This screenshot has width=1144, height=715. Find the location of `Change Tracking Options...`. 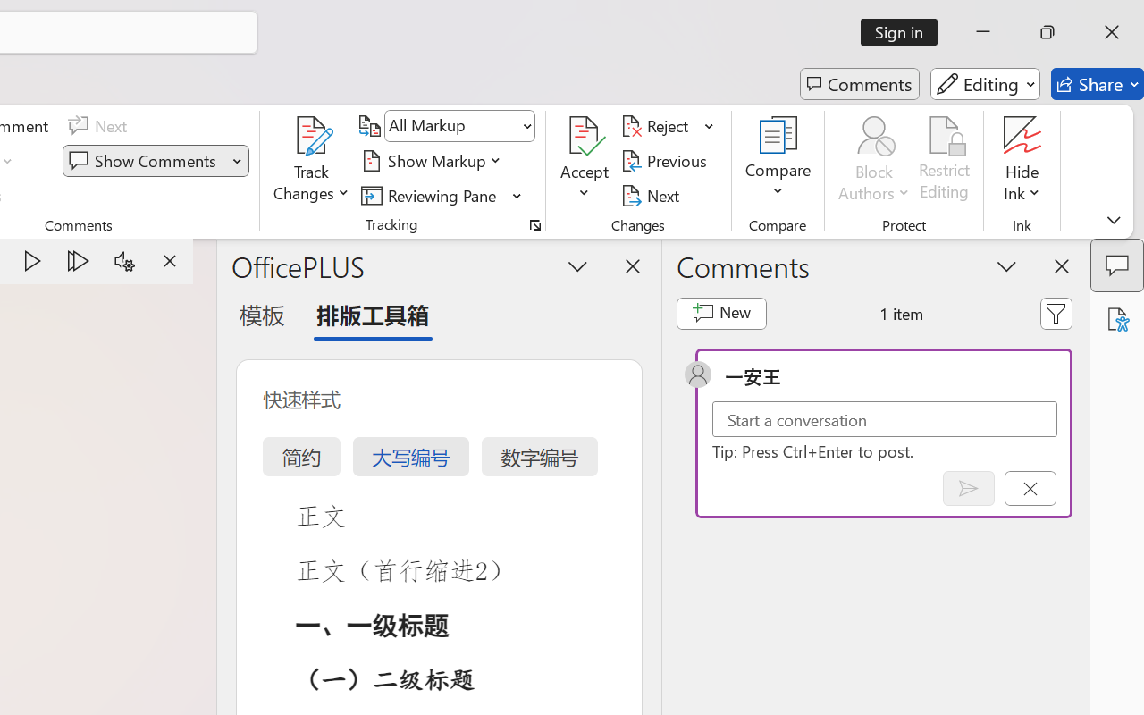

Change Tracking Options... is located at coordinates (534, 225).